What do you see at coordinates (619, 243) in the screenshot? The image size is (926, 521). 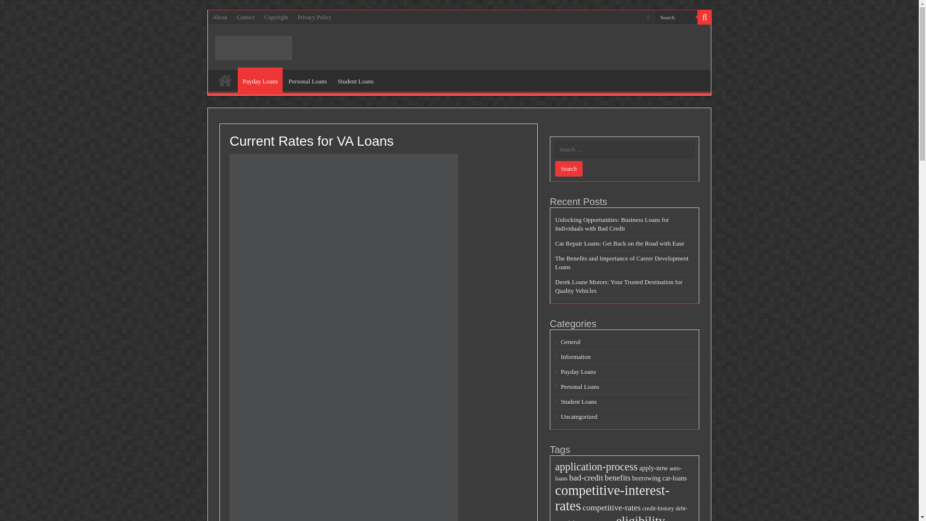 I see `Car Repair Loans: Get Back on the Road with Ease` at bounding box center [619, 243].